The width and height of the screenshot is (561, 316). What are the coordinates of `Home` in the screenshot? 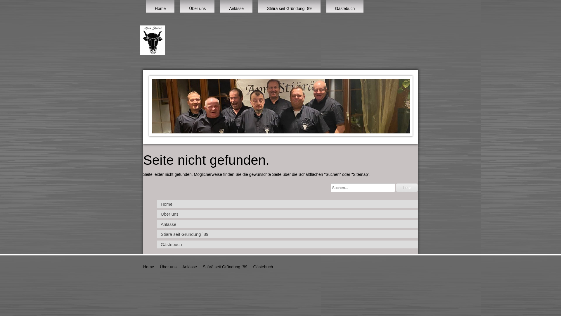 It's located at (160, 6).